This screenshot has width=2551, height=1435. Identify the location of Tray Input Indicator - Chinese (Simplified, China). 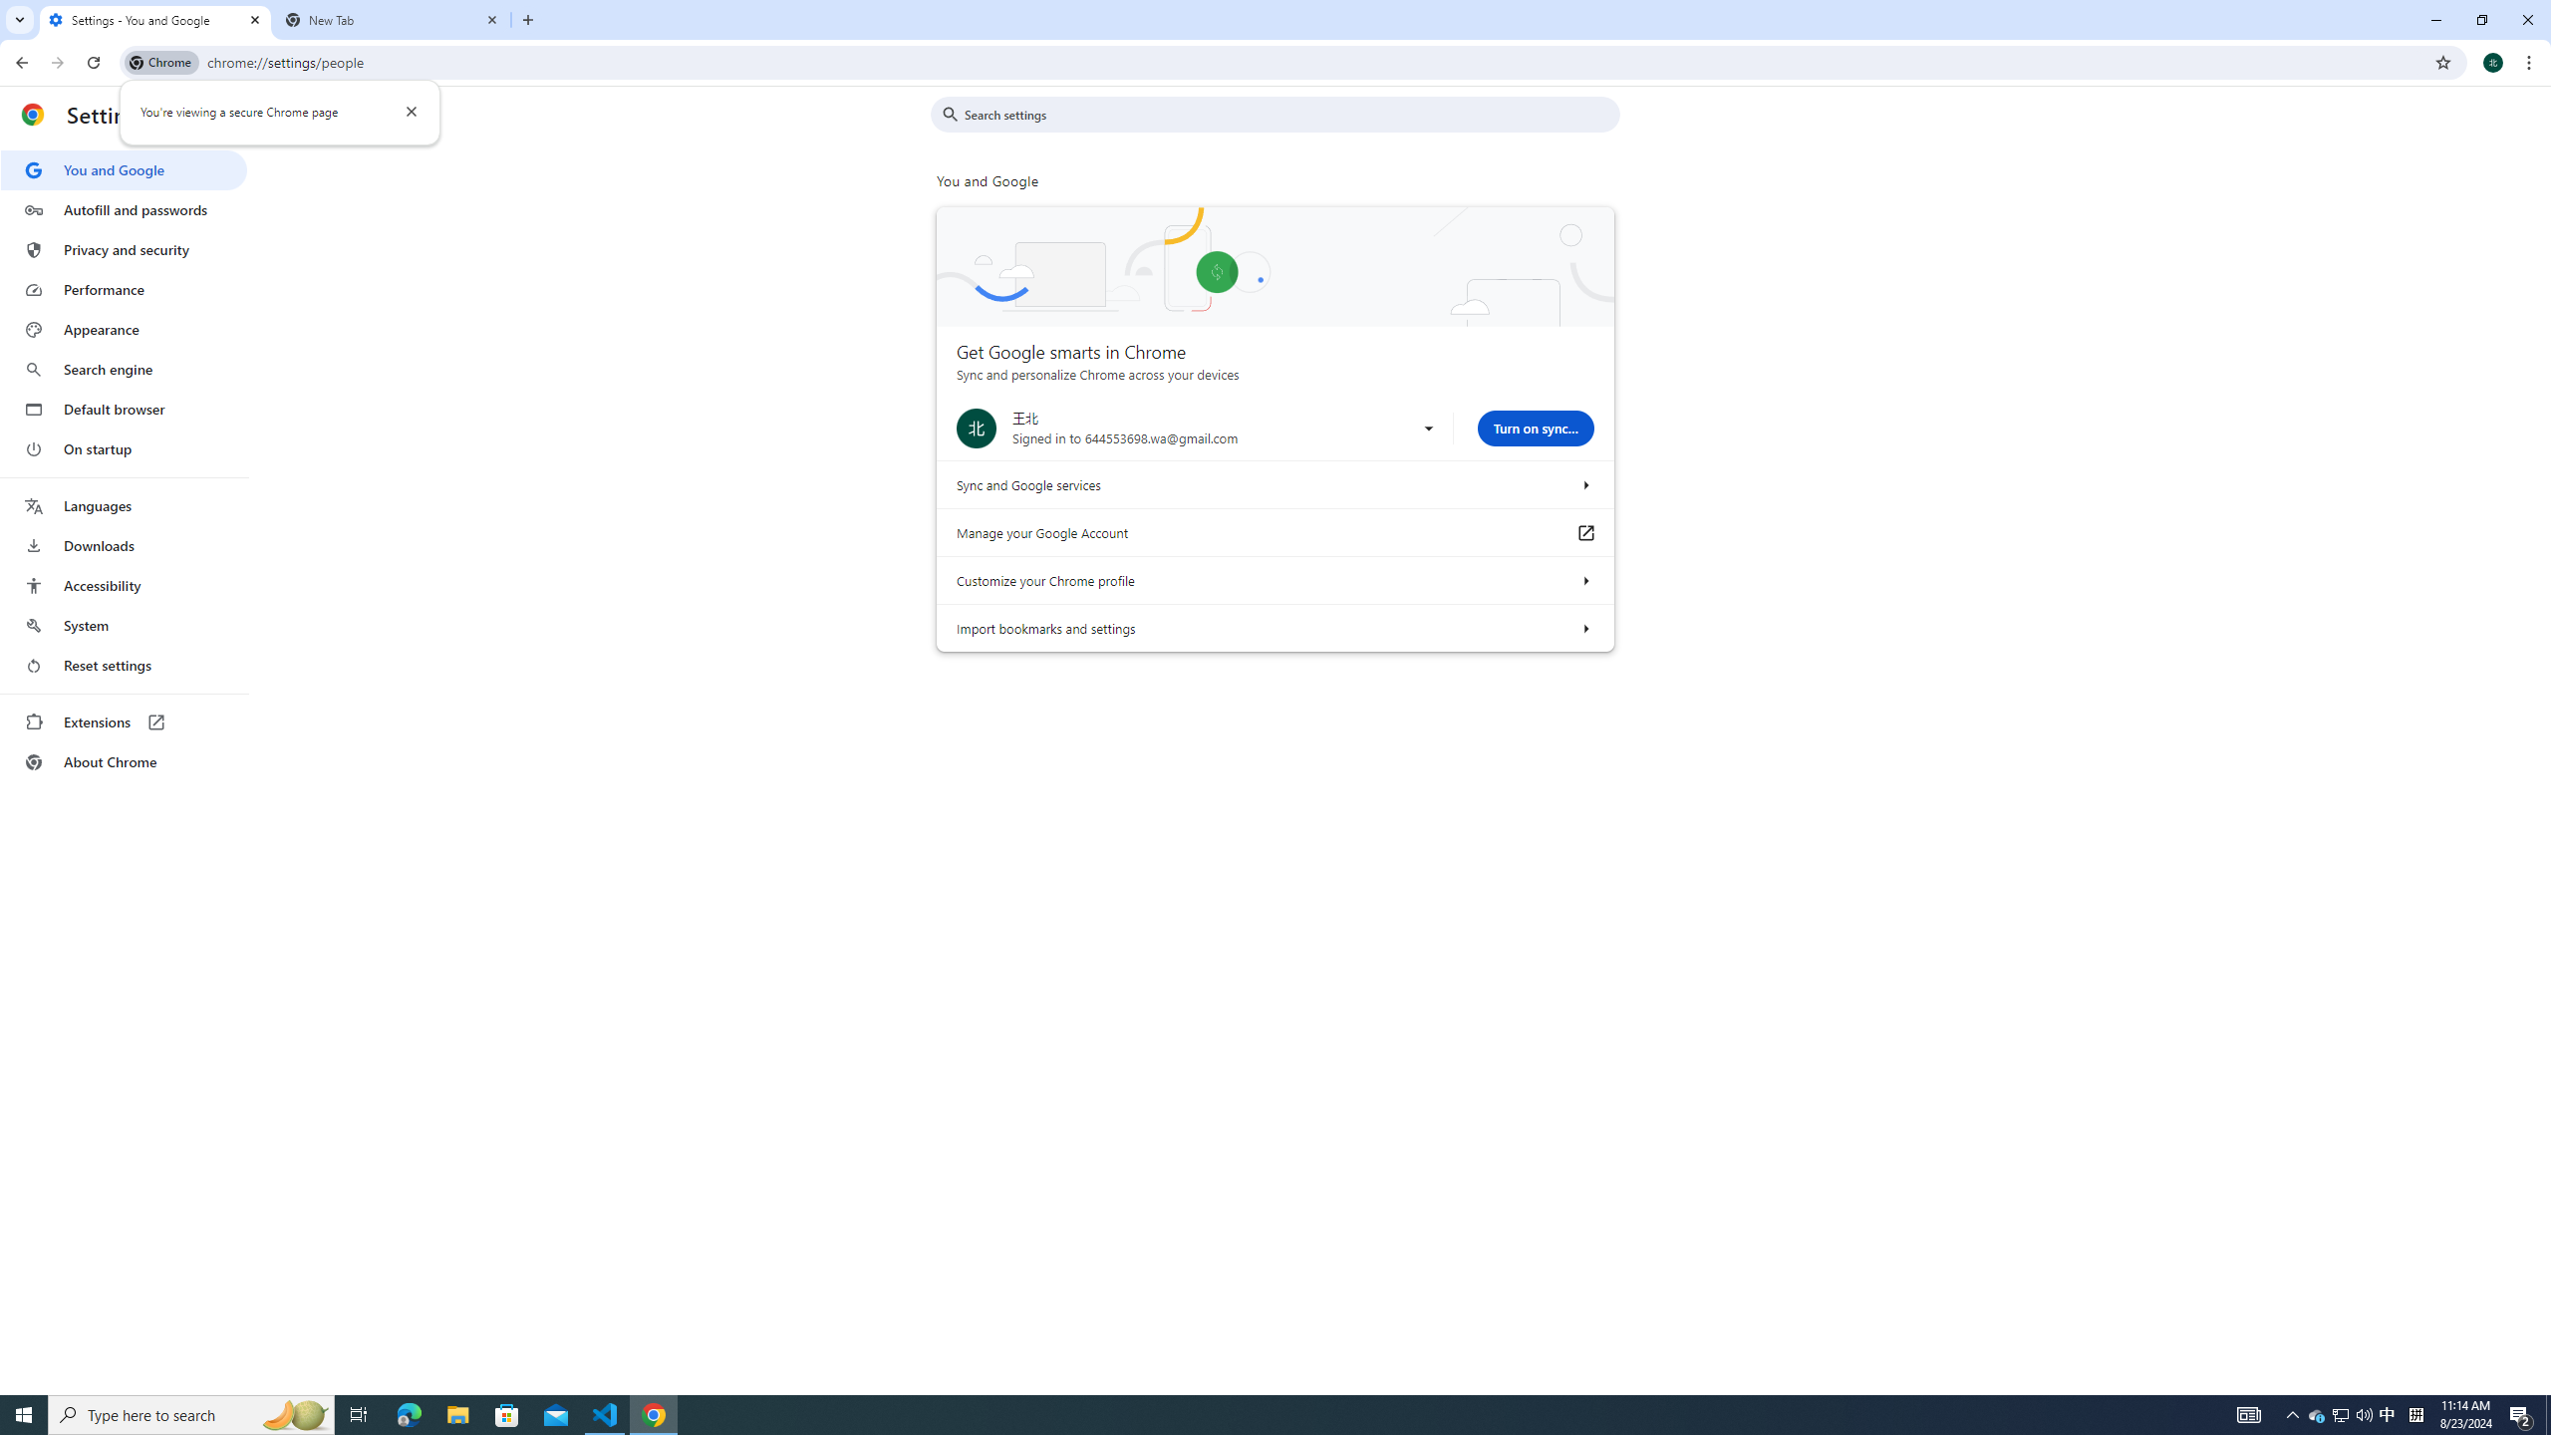
(2318, 1415).